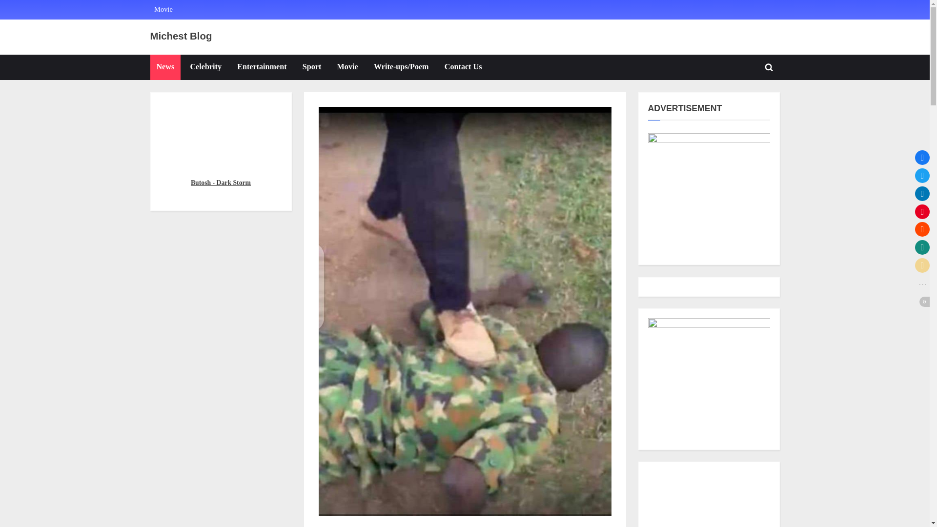 This screenshot has height=527, width=937. Describe the element at coordinates (347, 67) in the screenshot. I see `Movie` at that location.